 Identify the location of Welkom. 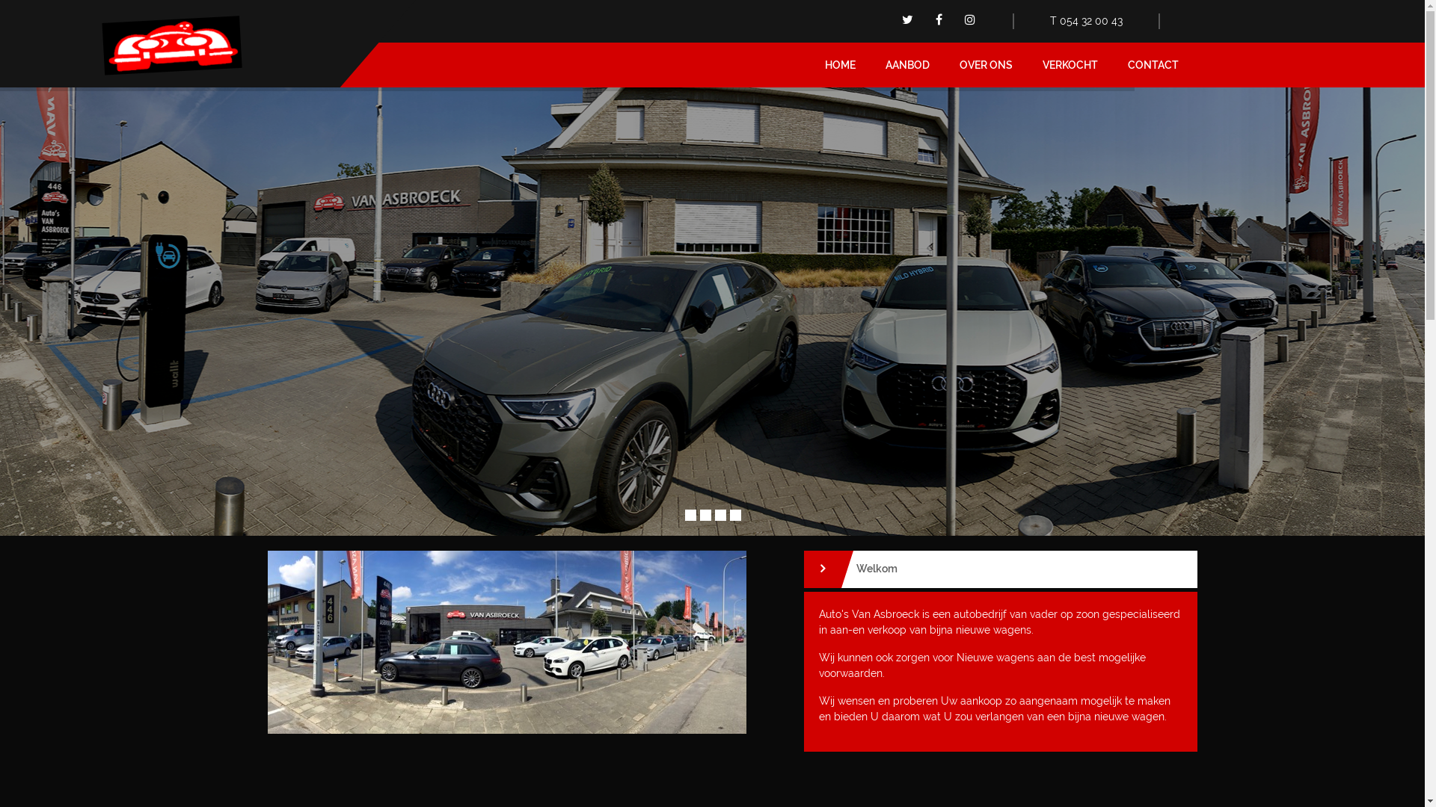
(1000, 569).